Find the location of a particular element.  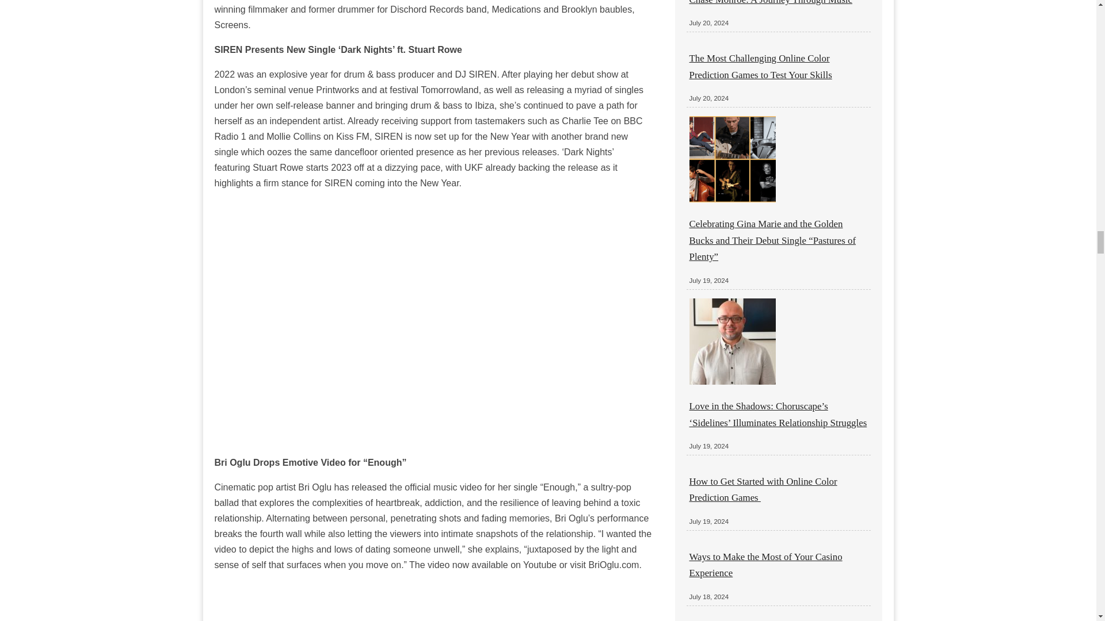

Chase Monroe: A Journey Through Music is located at coordinates (771, 2).